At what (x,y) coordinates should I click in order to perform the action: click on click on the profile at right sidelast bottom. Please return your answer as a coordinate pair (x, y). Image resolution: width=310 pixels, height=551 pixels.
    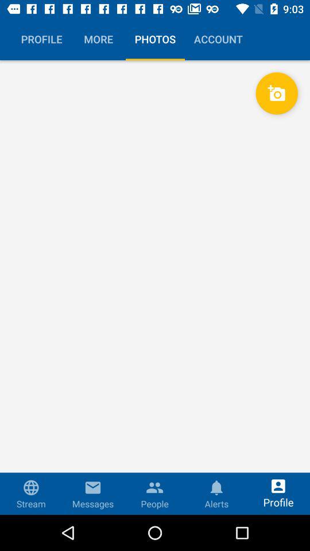
    Looking at the image, I should click on (278, 494).